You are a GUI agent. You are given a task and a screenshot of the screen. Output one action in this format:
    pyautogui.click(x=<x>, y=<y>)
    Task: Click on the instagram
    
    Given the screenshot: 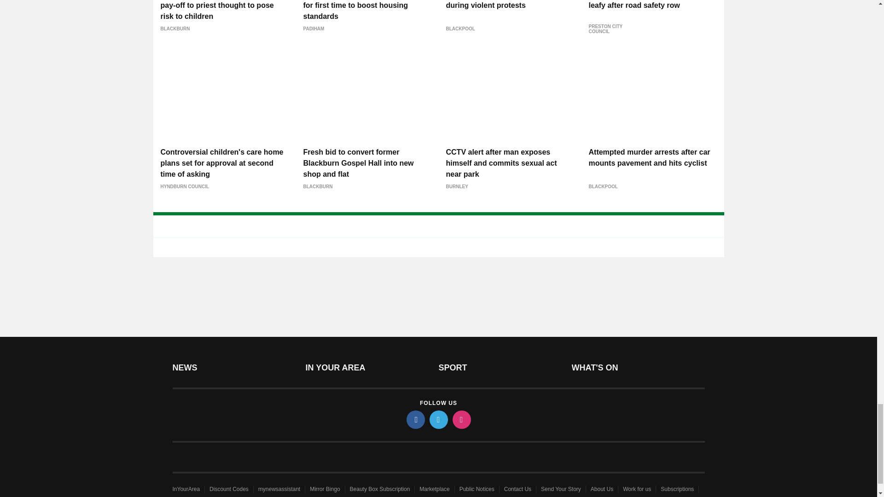 What is the action you would take?
    pyautogui.click(x=461, y=420)
    